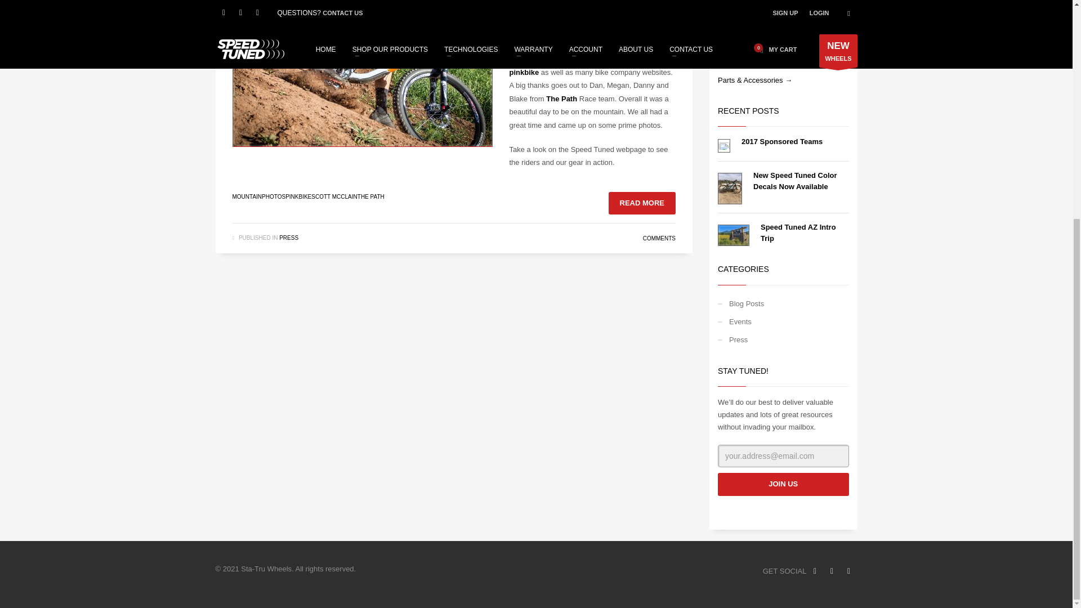 The height and width of the screenshot is (608, 1081). Describe the element at coordinates (795, 181) in the screenshot. I see `New Speed Tuned Color Decals Now Available` at that location.